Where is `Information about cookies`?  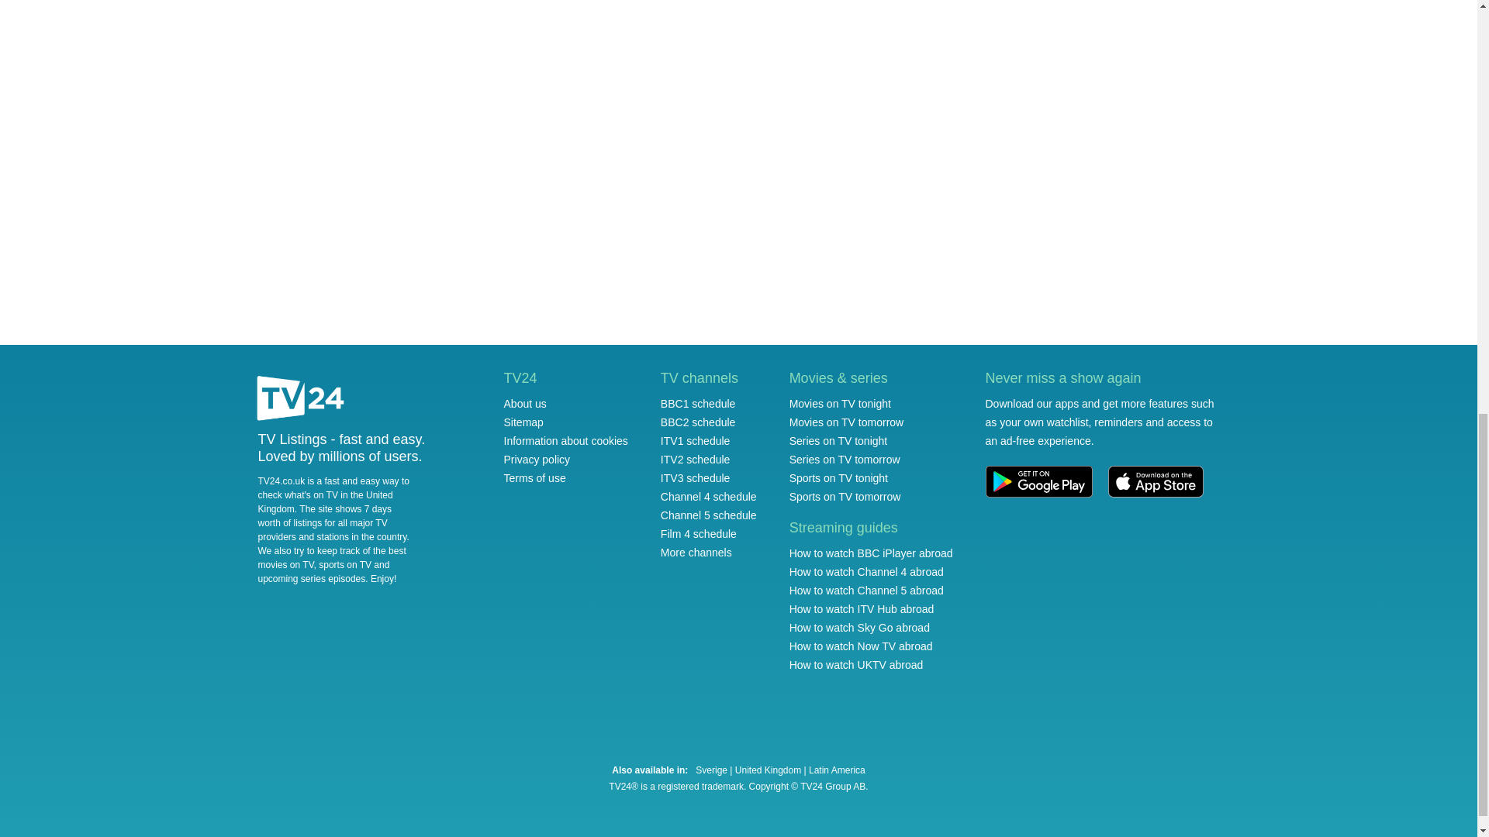 Information about cookies is located at coordinates (566, 440).